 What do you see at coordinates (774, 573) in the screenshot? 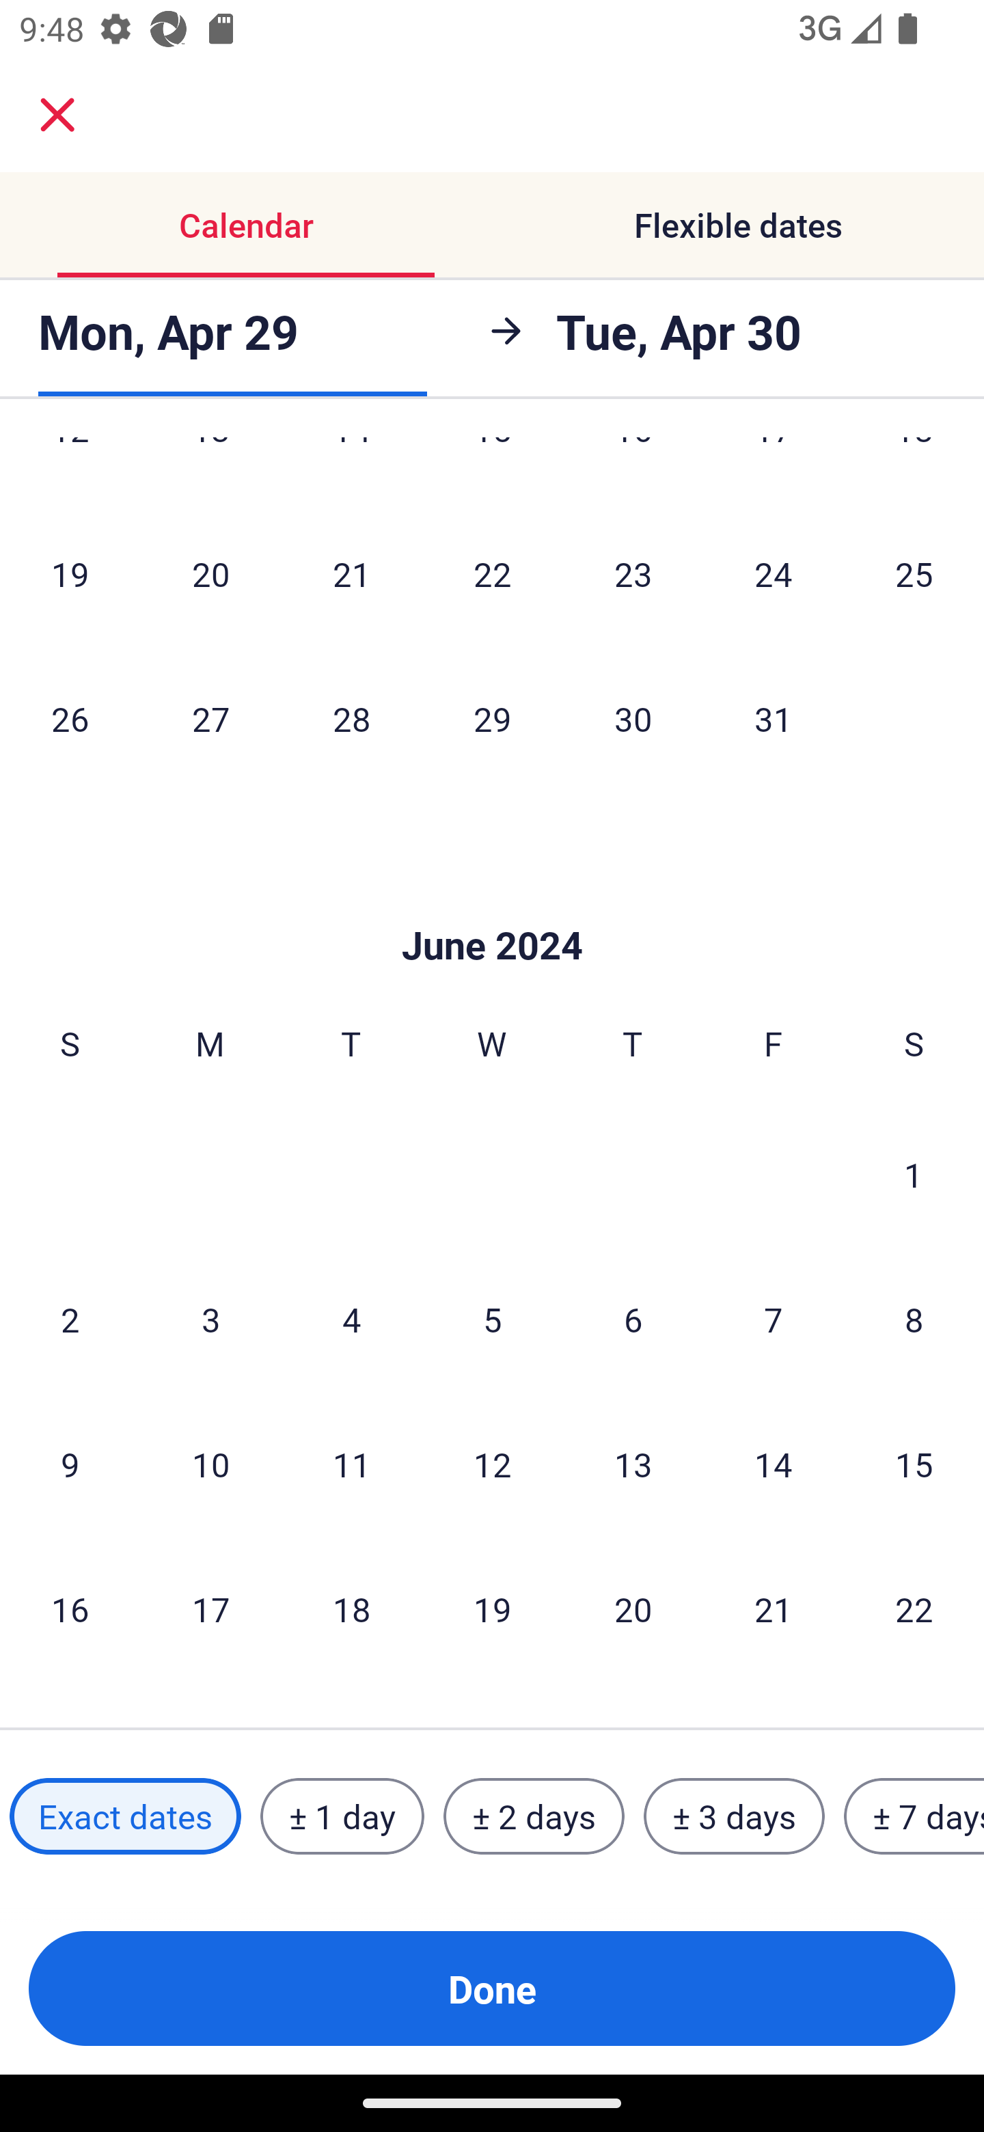
I see `24 Friday, May 24, 2024` at bounding box center [774, 573].